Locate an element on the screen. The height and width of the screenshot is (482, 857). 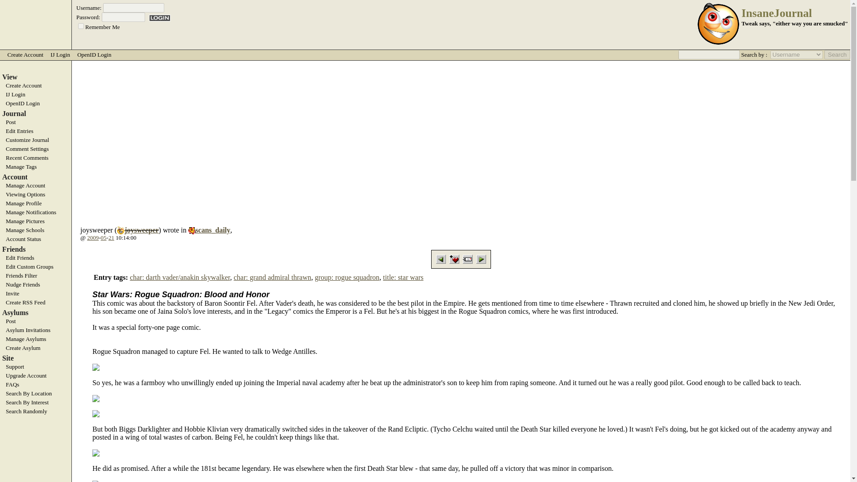
Create Account is located at coordinates (25, 54).